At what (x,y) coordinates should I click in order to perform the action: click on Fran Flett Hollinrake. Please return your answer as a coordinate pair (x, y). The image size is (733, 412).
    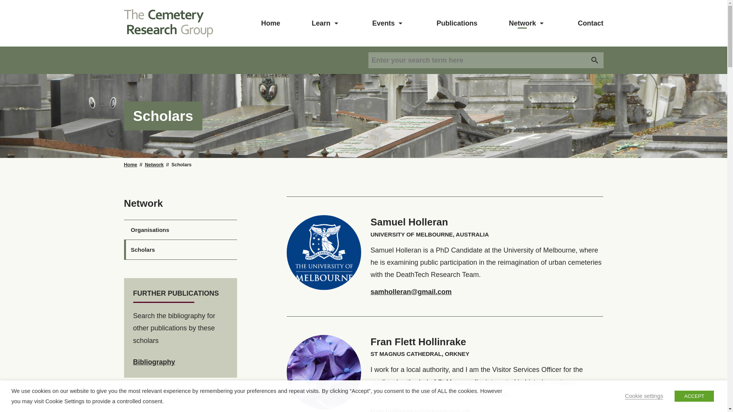
    Looking at the image, I should click on (418, 342).